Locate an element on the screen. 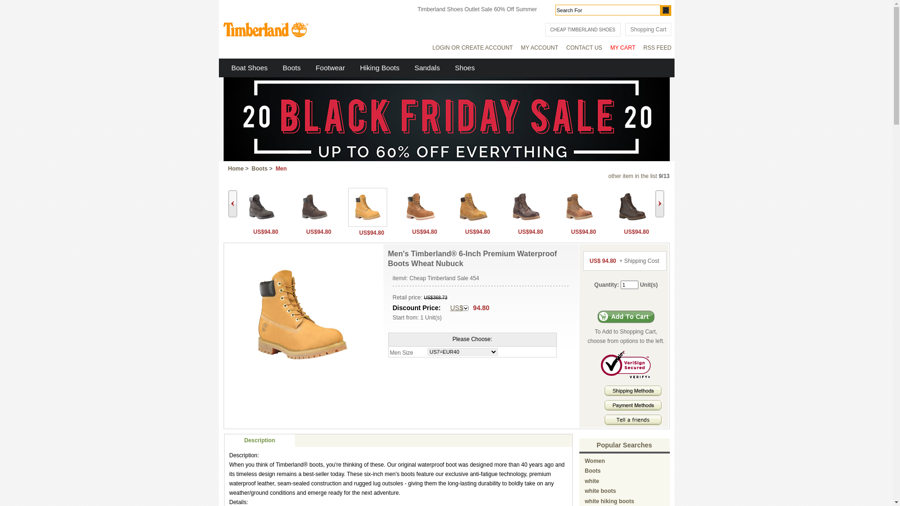 Image resolution: width=900 pixels, height=506 pixels. Boots is located at coordinates (292, 67).